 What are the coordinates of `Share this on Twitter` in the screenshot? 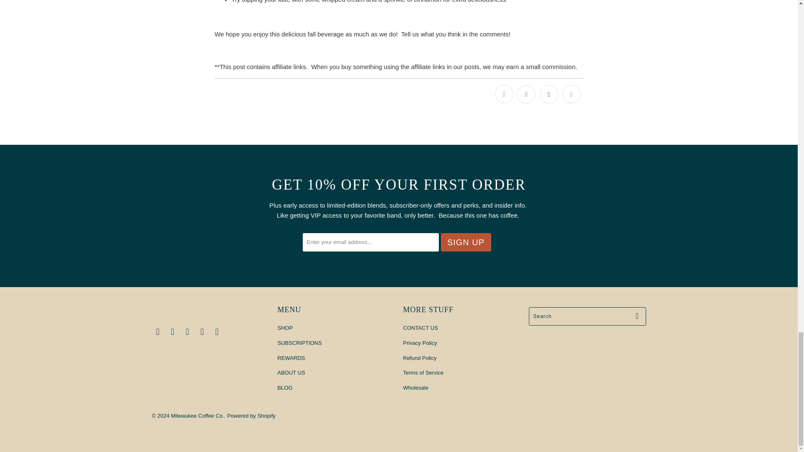 It's located at (504, 94).